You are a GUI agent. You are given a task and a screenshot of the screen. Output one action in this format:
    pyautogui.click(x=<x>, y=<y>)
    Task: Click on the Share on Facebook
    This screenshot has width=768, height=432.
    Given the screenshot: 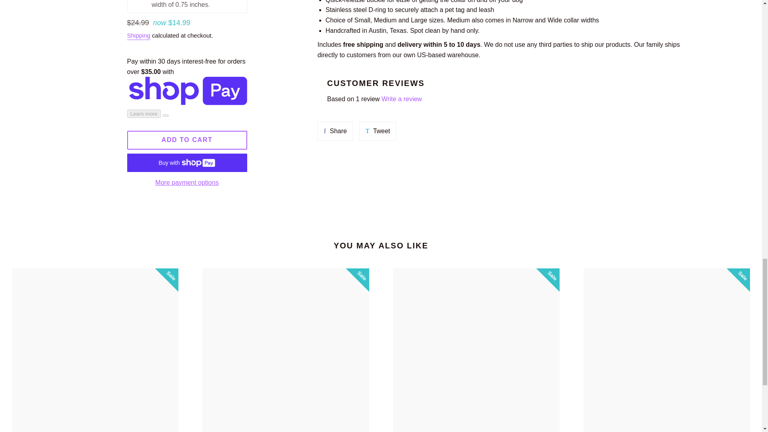 What is the action you would take?
    pyautogui.click(x=335, y=131)
    